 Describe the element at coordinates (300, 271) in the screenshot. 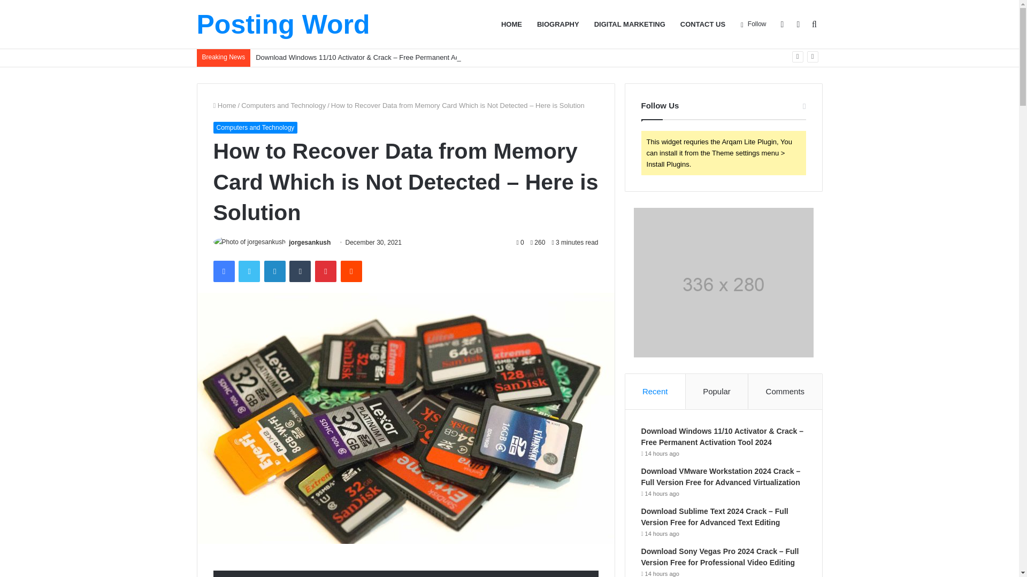

I see `Tumblr` at that location.